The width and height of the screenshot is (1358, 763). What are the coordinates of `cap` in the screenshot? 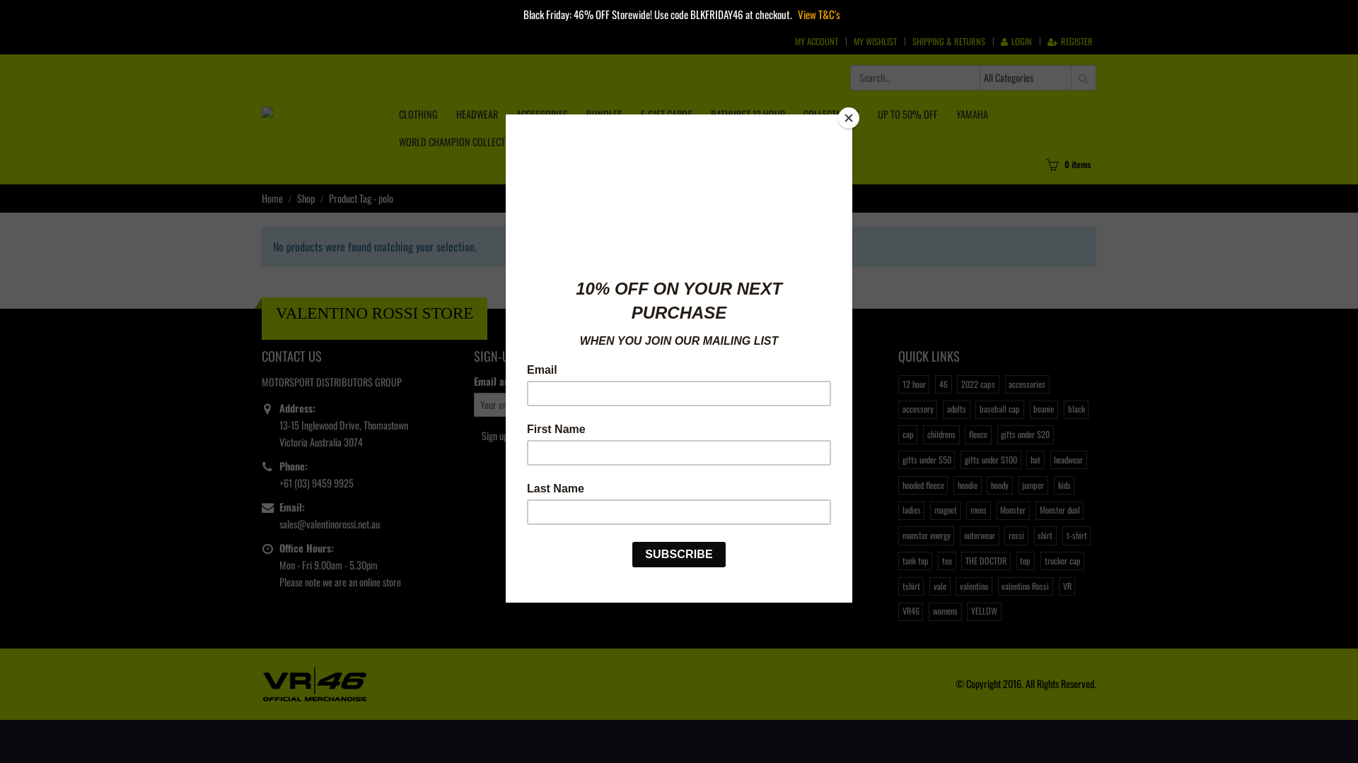 It's located at (908, 434).